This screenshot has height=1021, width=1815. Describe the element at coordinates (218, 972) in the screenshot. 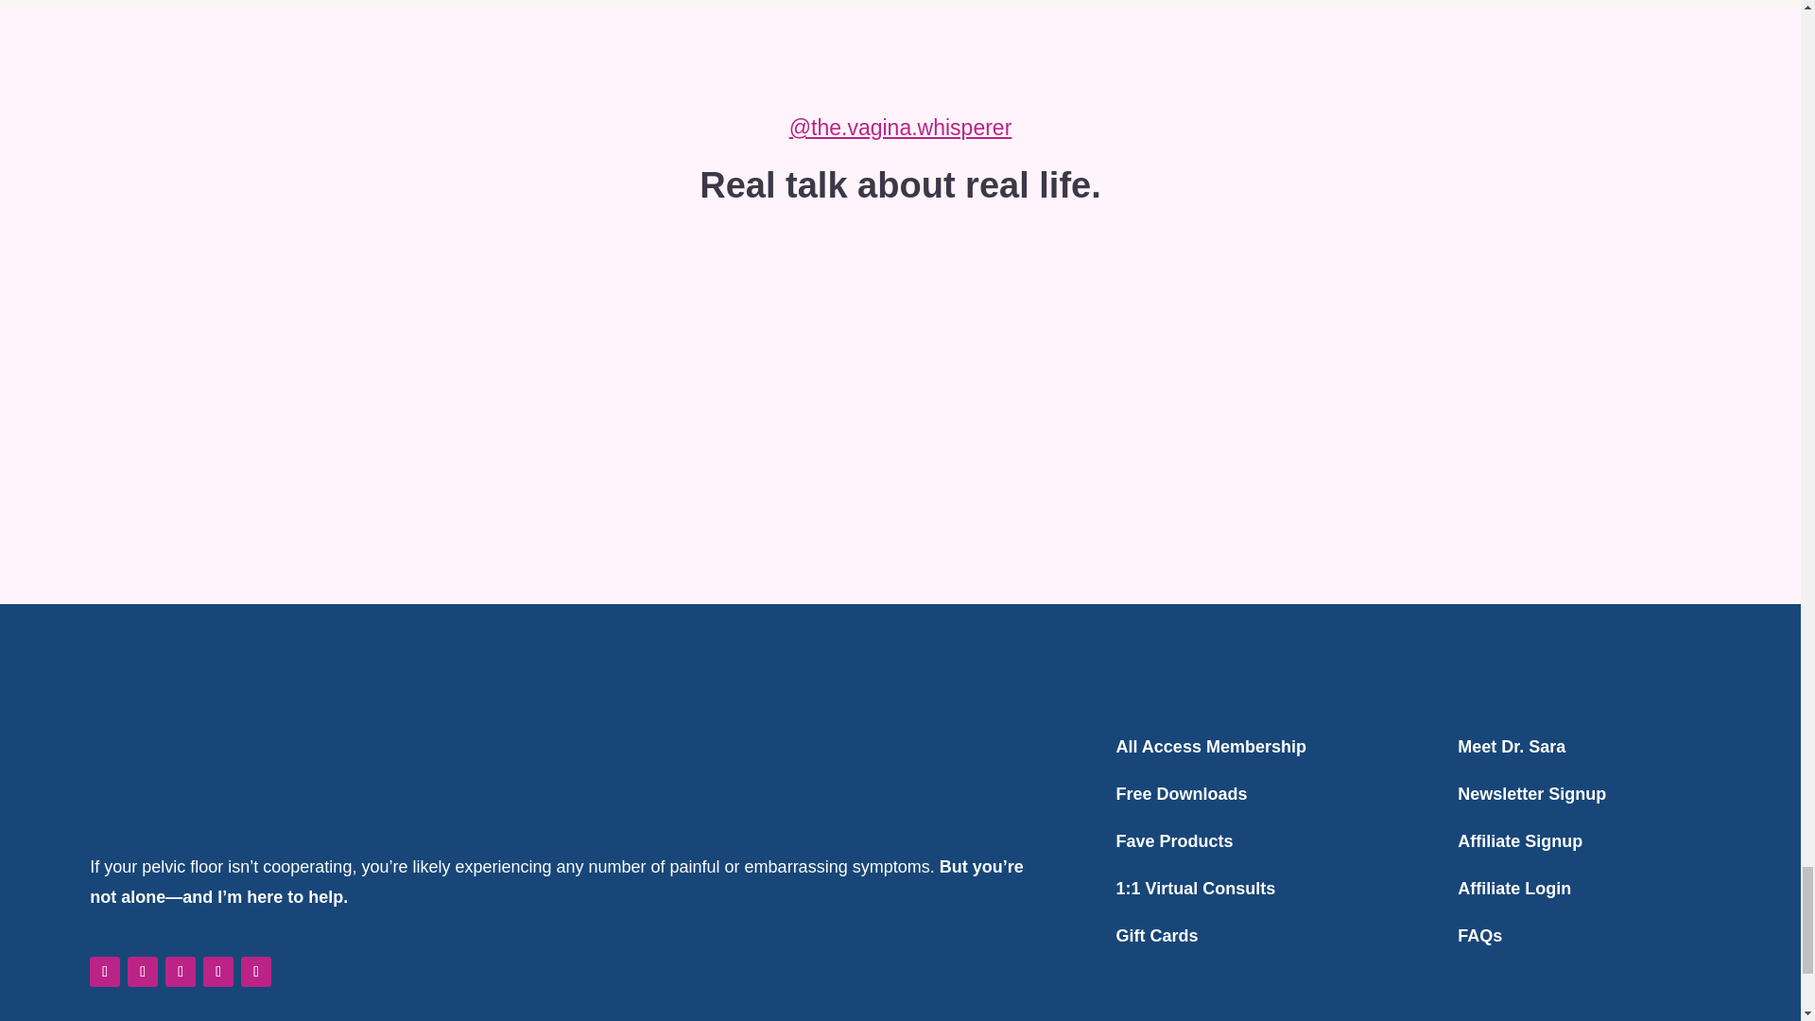

I see `Follow on LinkedIn` at that location.